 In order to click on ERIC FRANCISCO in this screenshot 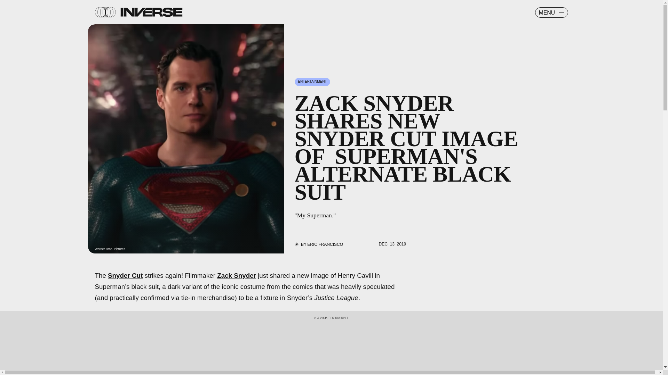, I will do `click(325, 244)`.